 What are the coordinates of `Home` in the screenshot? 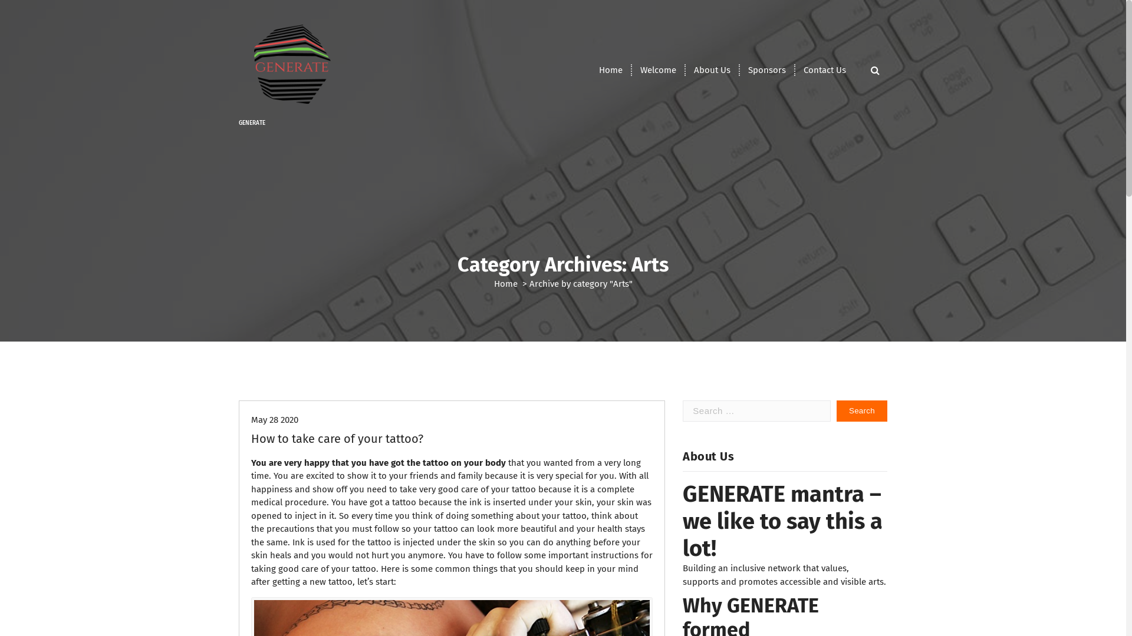 It's located at (506, 284).